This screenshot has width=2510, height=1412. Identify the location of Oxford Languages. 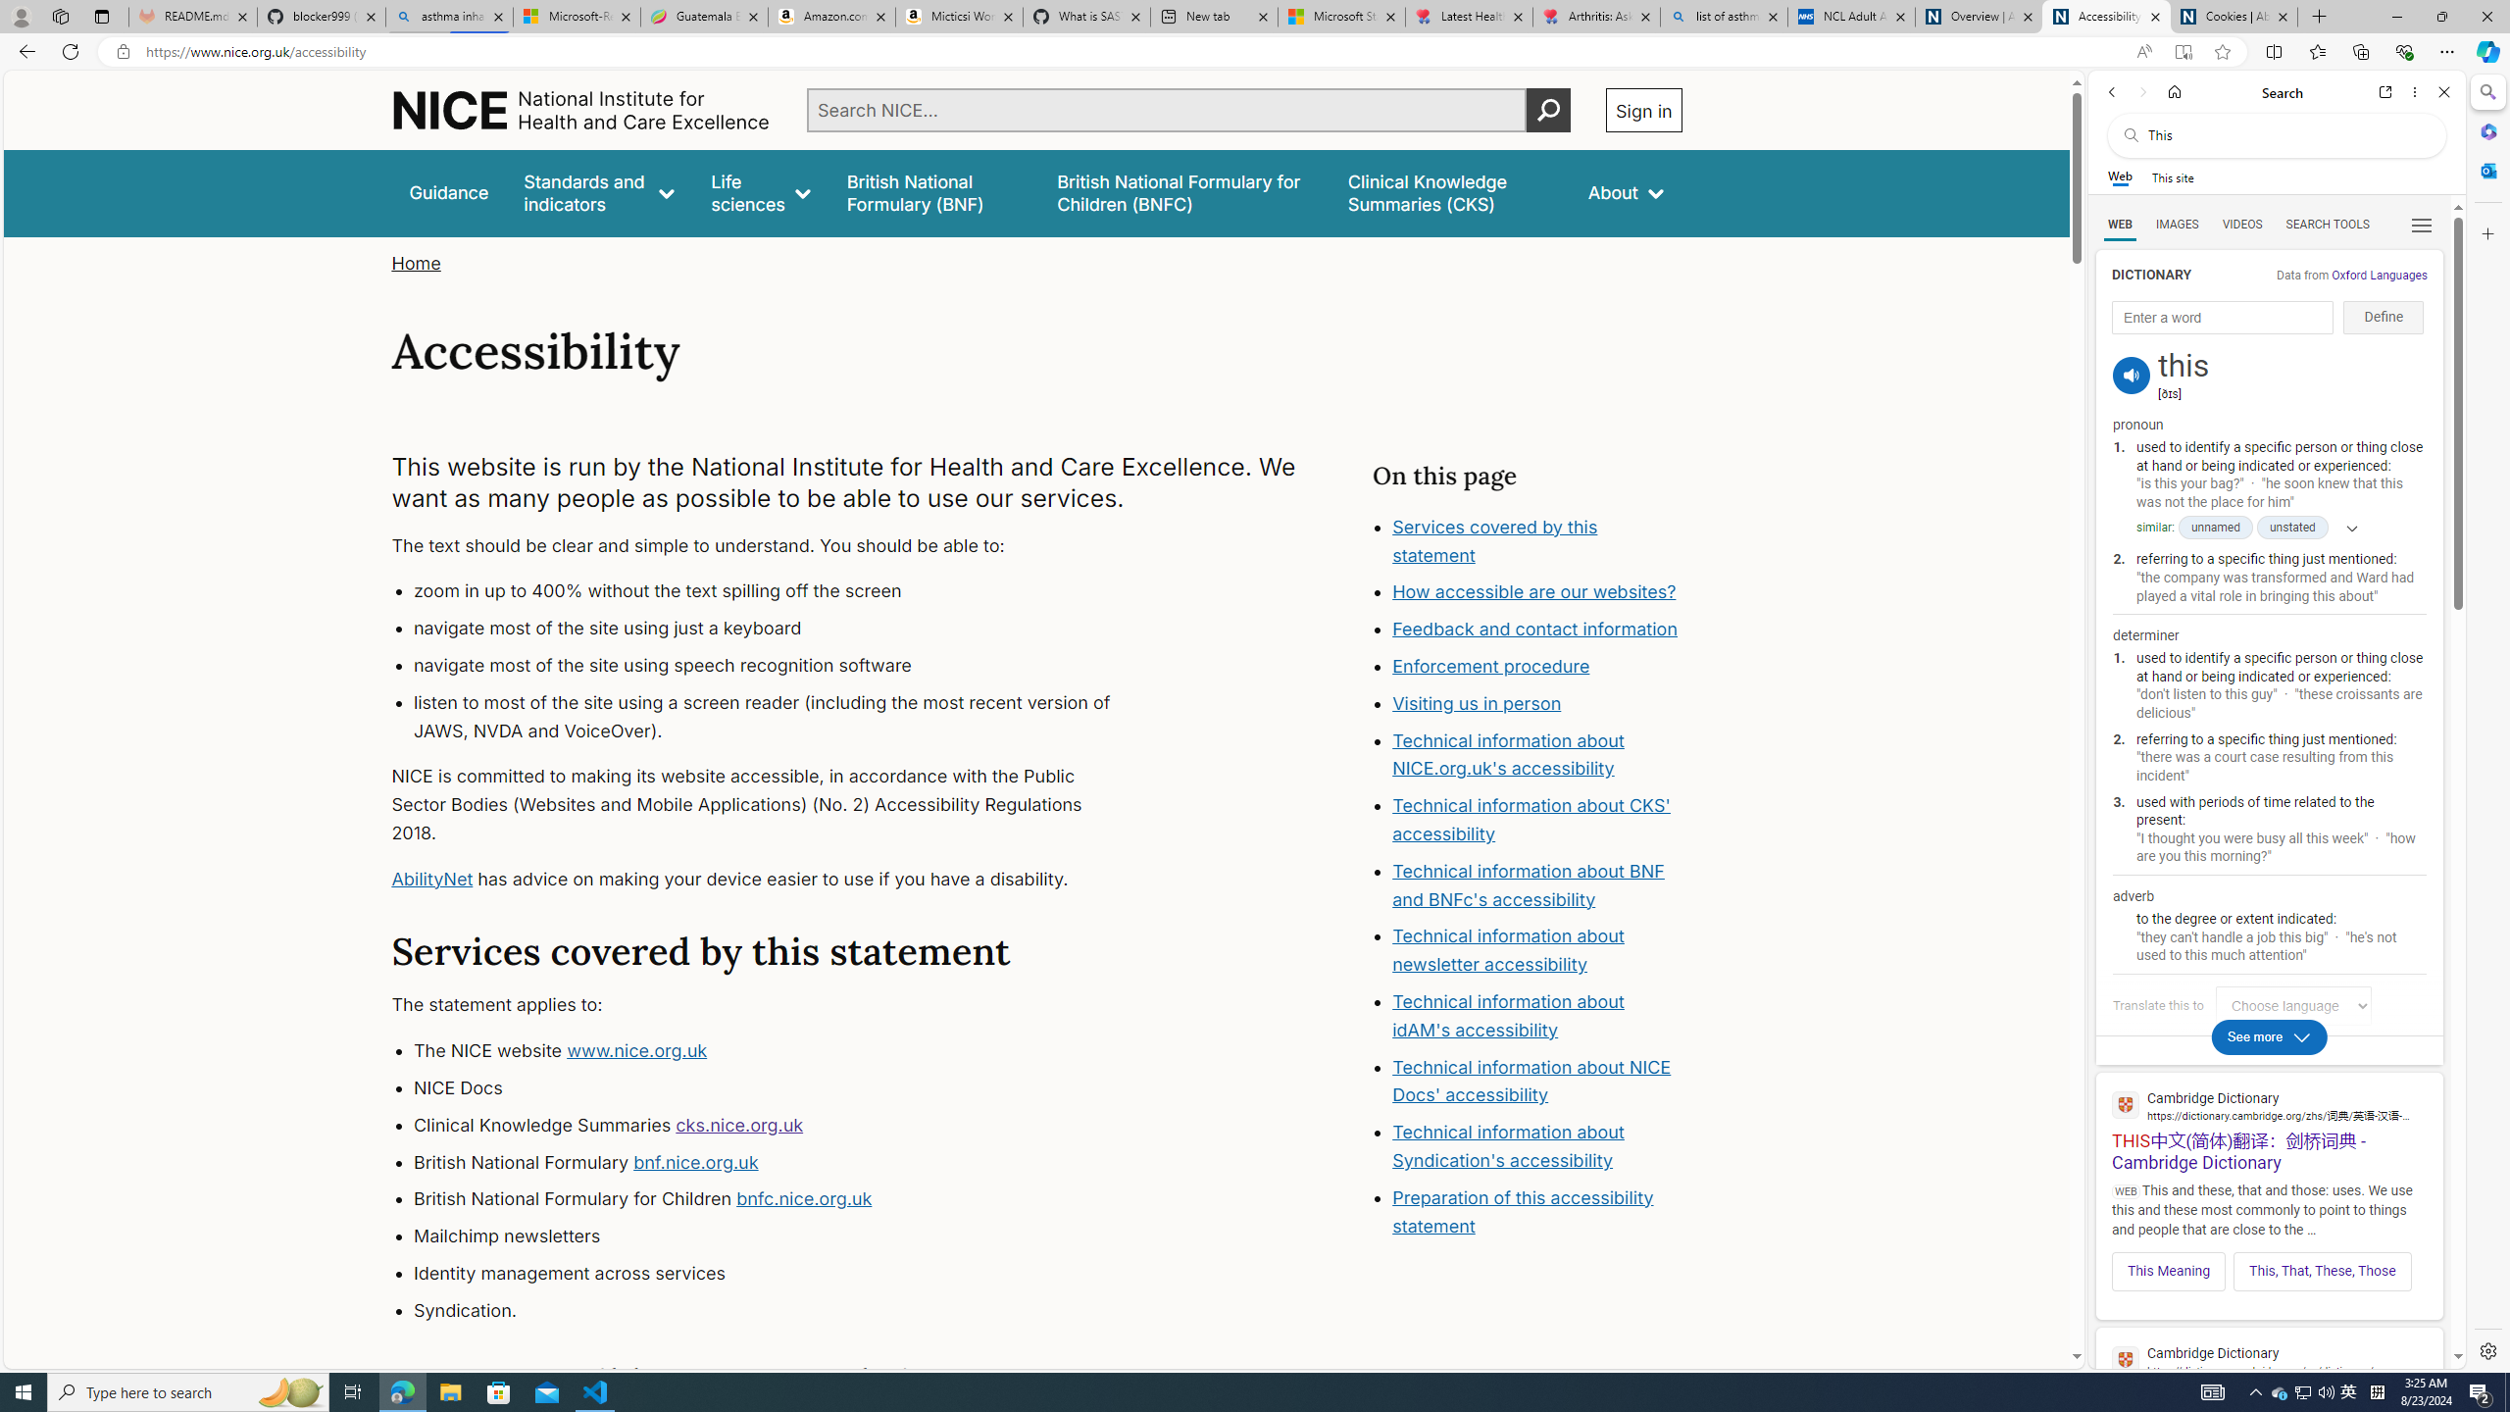
(2379, 275).